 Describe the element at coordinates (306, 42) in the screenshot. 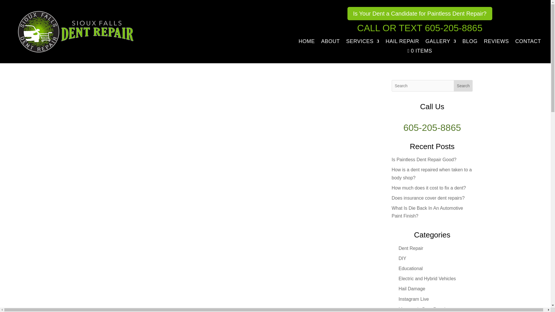

I see `HOME` at that location.